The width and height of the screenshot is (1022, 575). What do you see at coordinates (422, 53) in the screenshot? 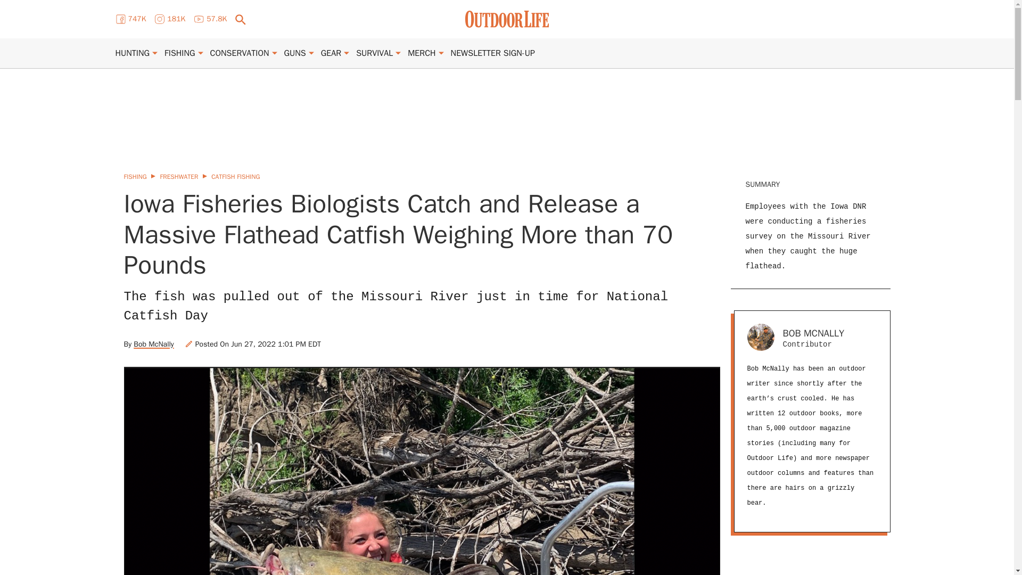
I see `Merch` at bounding box center [422, 53].